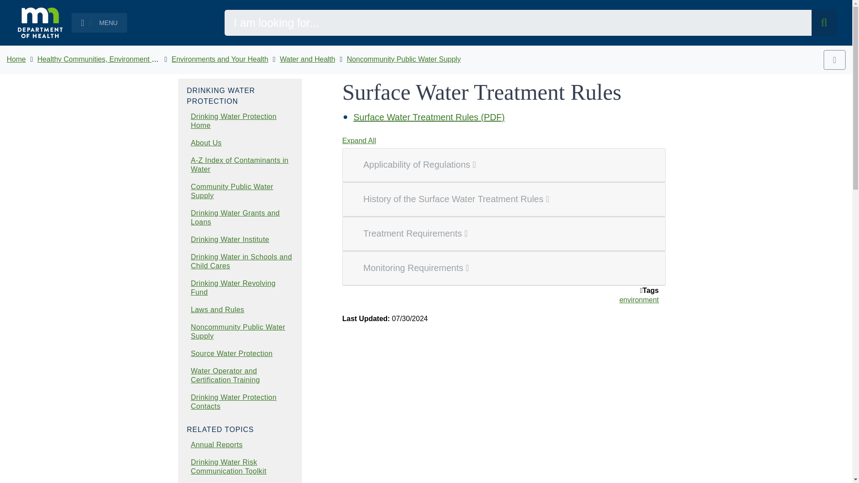  I want to click on Environments and Your Health, so click(220, 59).